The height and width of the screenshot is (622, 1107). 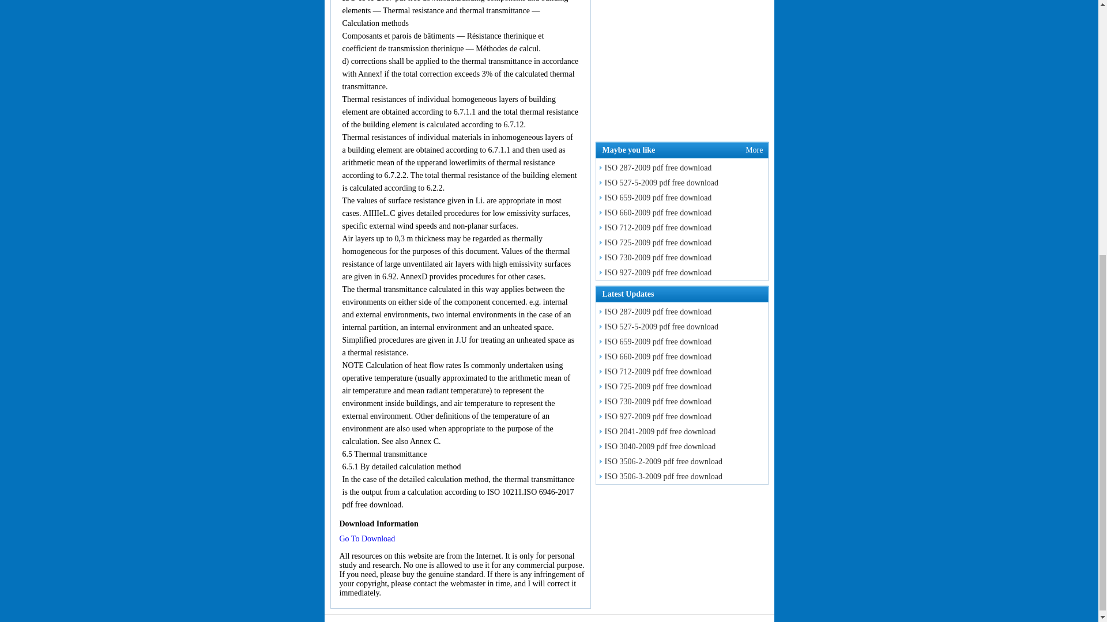 I want to click on ISO 730-2009 pdf free download, so click(x=654, y=402).